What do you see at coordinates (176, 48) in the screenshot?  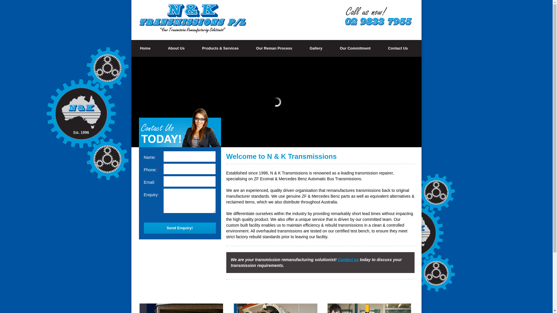 I see `About Us` at bounding box center [176, 48].